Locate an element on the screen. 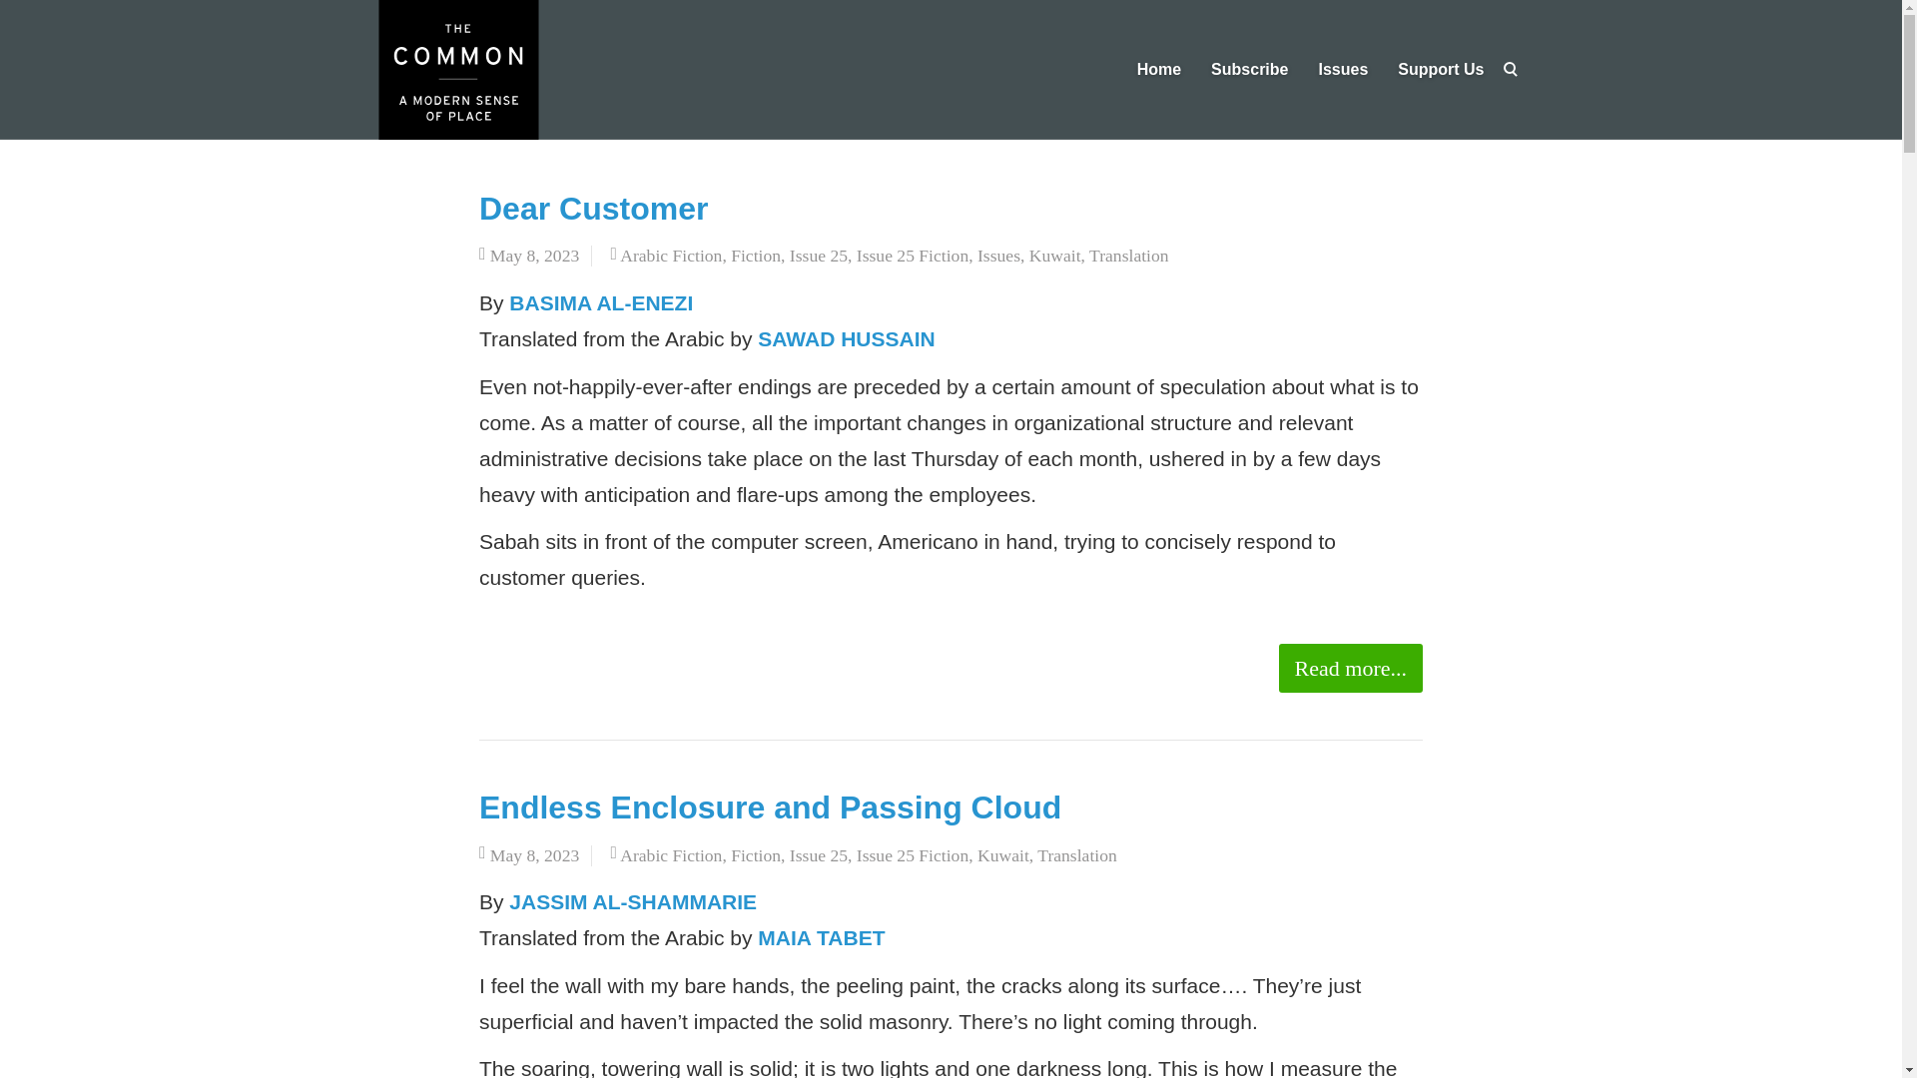 This screenshot has width=1917, height=1078. Kuwait is located at coordinates (1003, 854).